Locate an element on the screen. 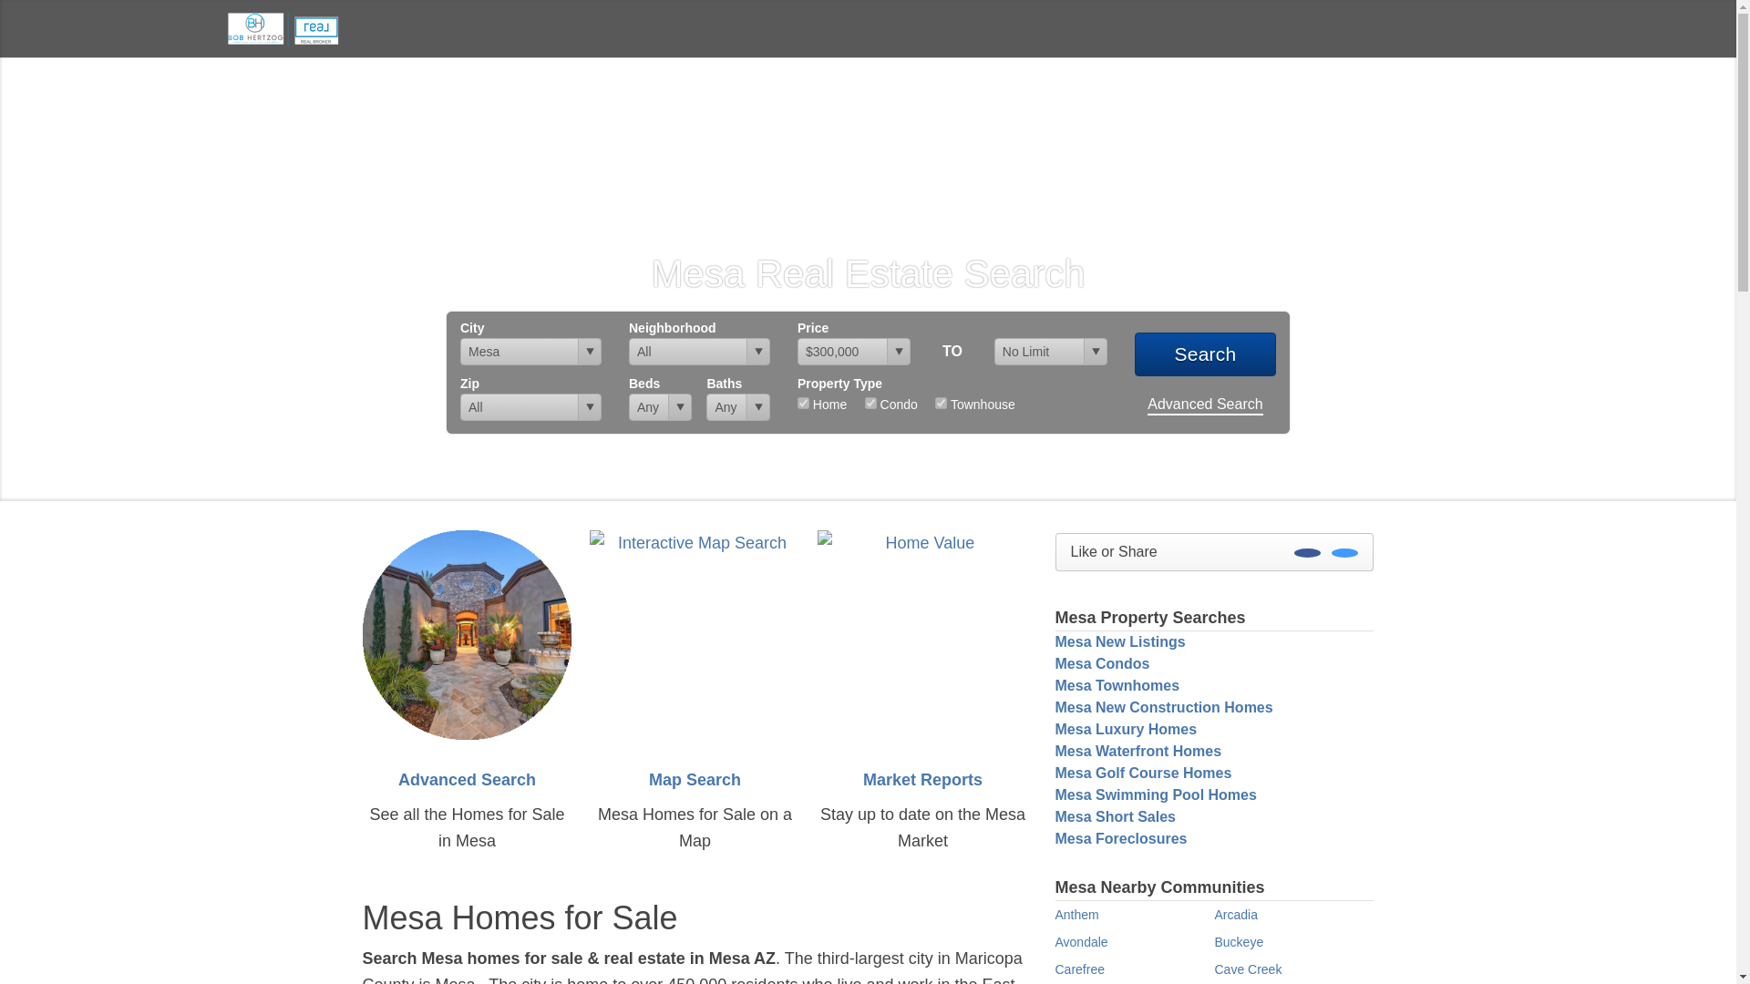  Advanced Search is located at coordinates (1205, 405).